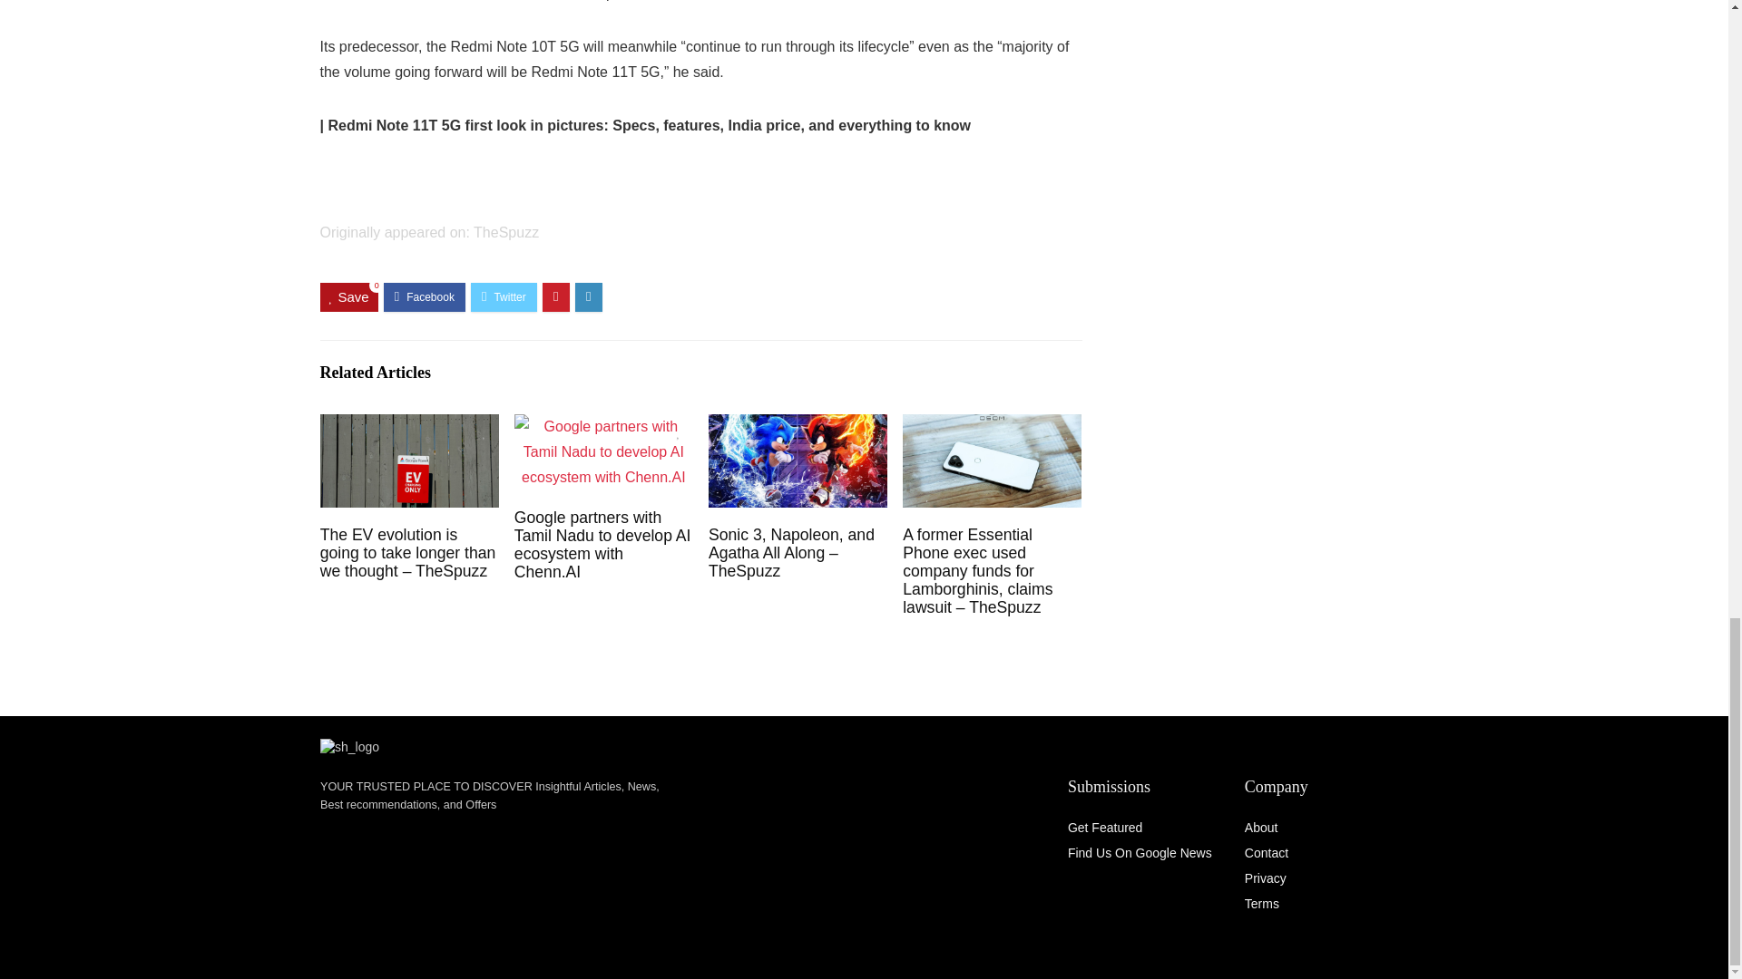 This screenshot has width=1742, height=979. Describe the element at coordinates (1266, 878) in the screenshot. I see `Privacy` at that location.